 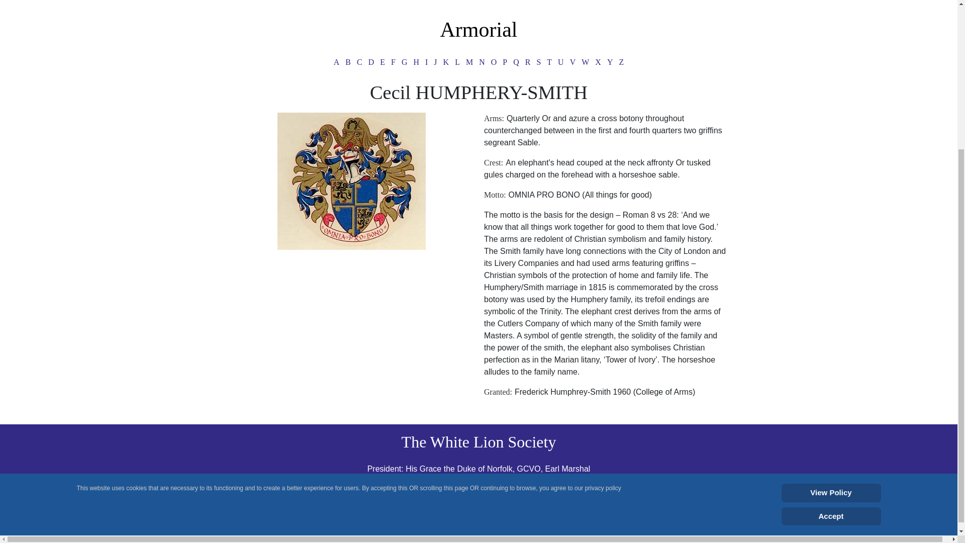 I want to click on G, so click(x=404, y=62).